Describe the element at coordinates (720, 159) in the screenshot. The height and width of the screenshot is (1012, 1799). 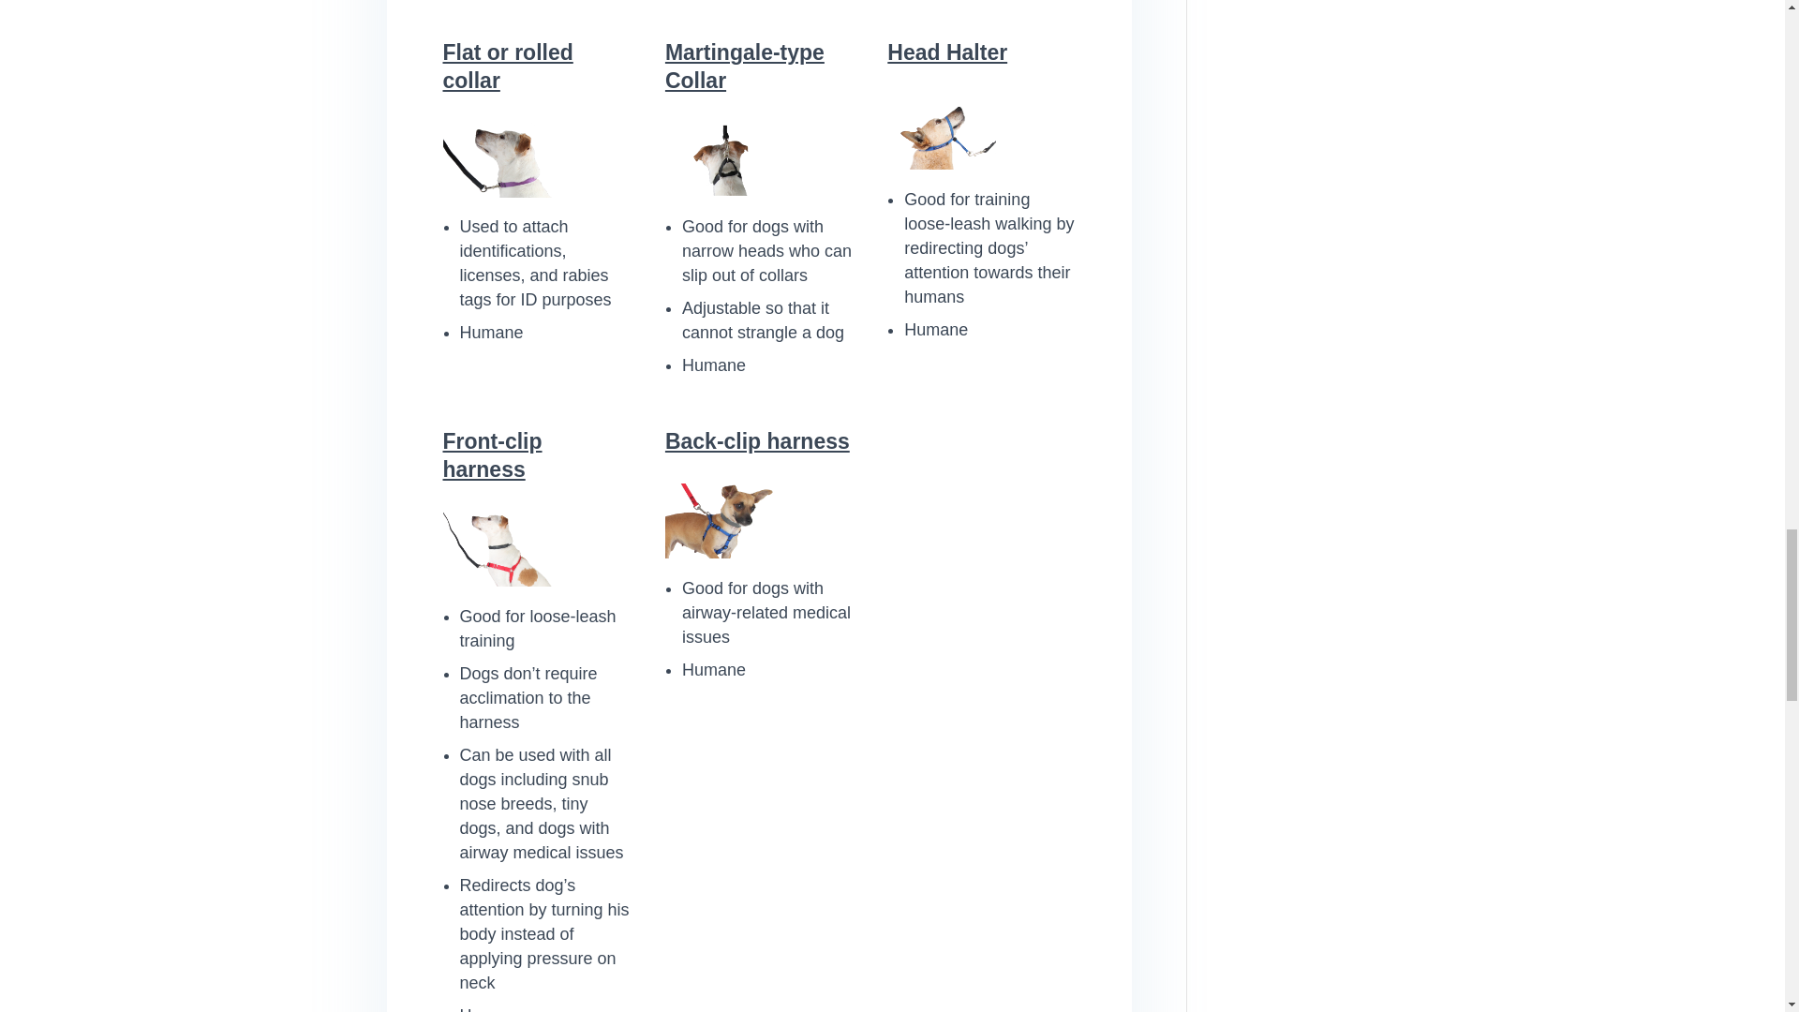
I see `prongs-martingale-collar` at that location.